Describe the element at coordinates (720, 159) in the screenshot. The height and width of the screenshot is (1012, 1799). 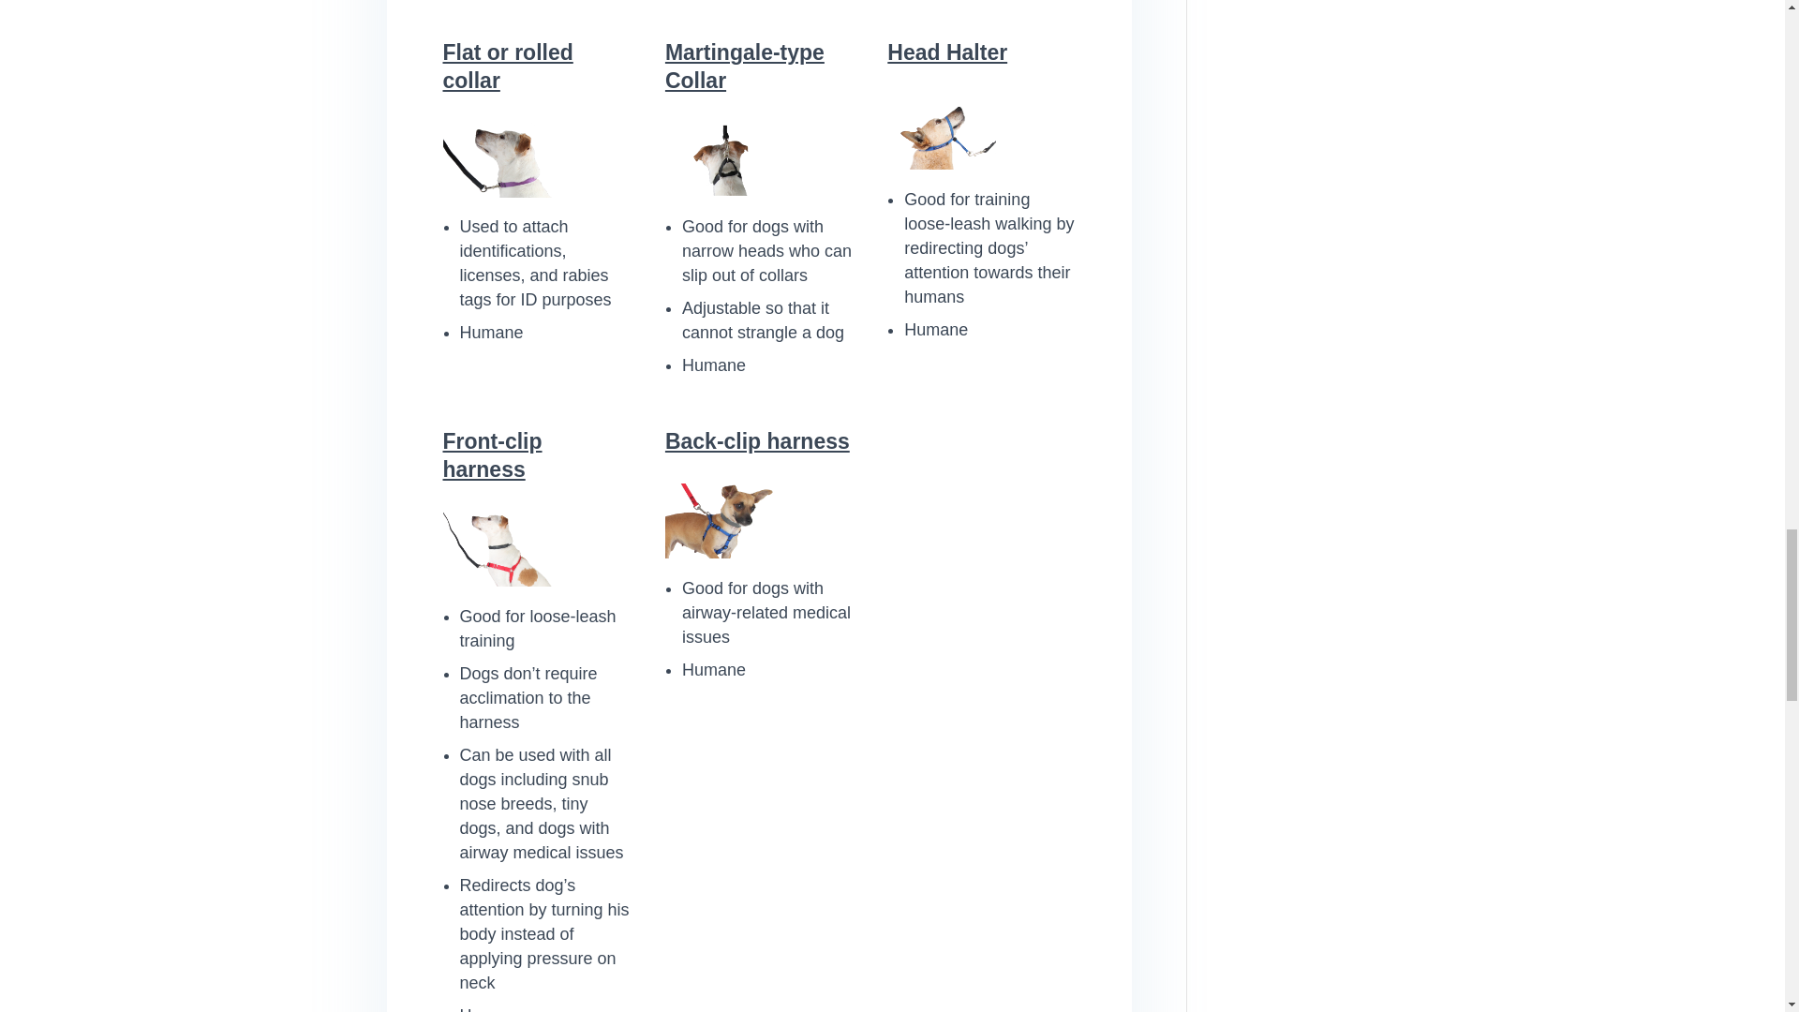
I see `prongs-martingale-collar` at that location.